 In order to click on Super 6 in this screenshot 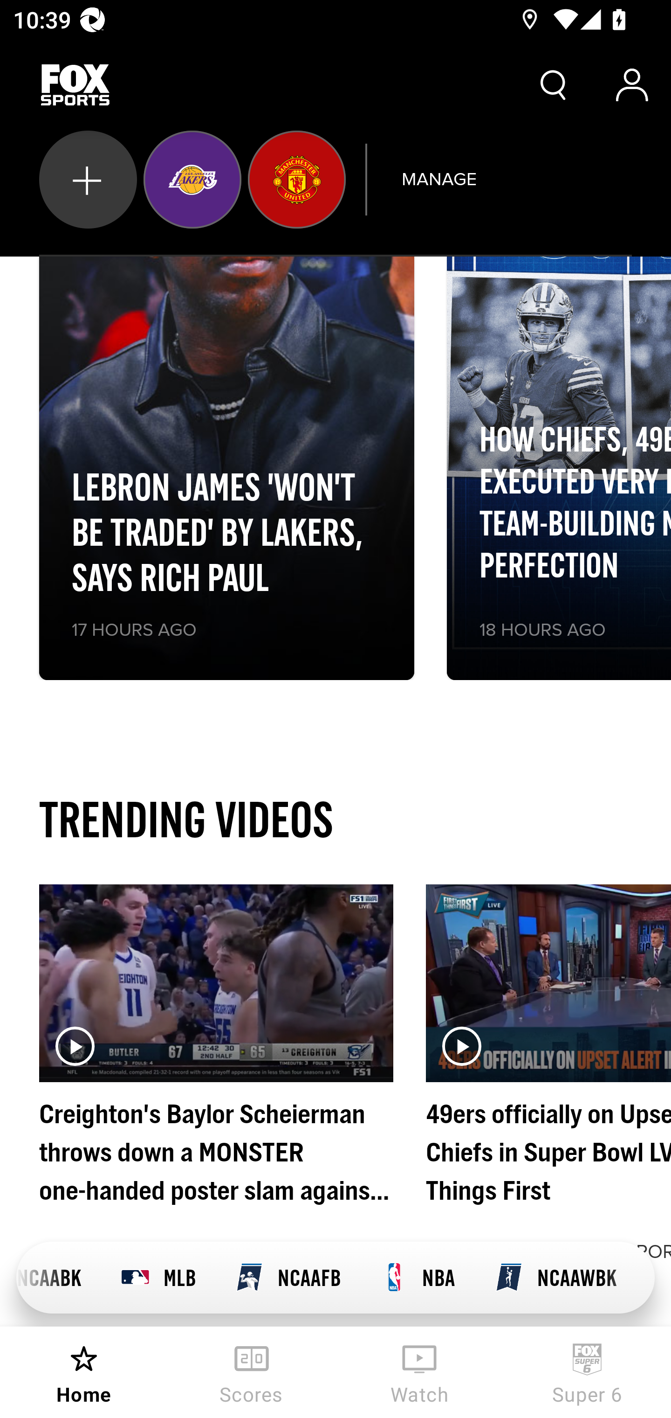, I will do `click(587, 1372)`.